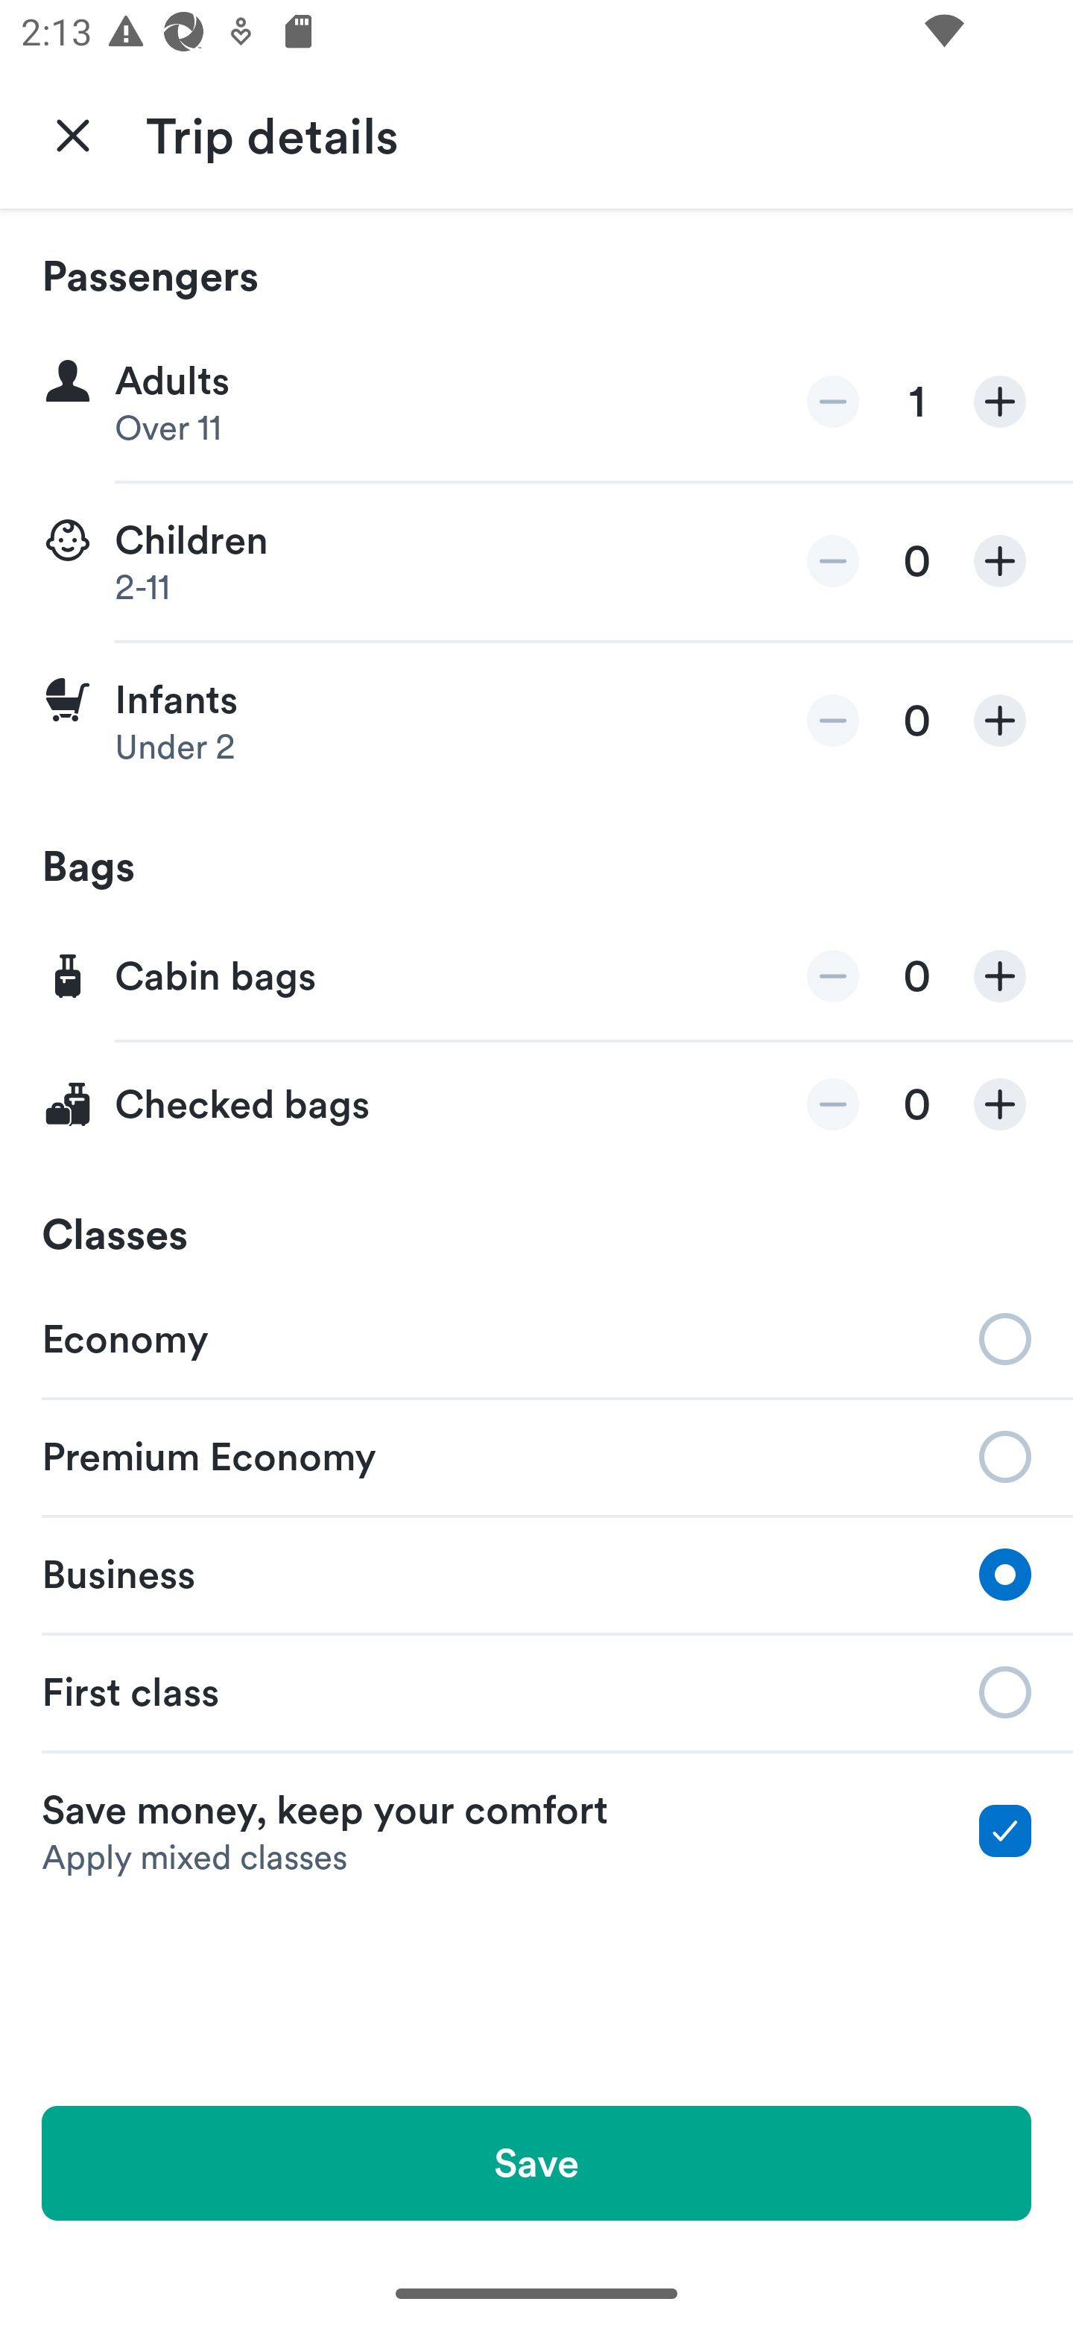  Describe the element at coordinates (536, 1692) in the screenshot. I see `First class` at that location.